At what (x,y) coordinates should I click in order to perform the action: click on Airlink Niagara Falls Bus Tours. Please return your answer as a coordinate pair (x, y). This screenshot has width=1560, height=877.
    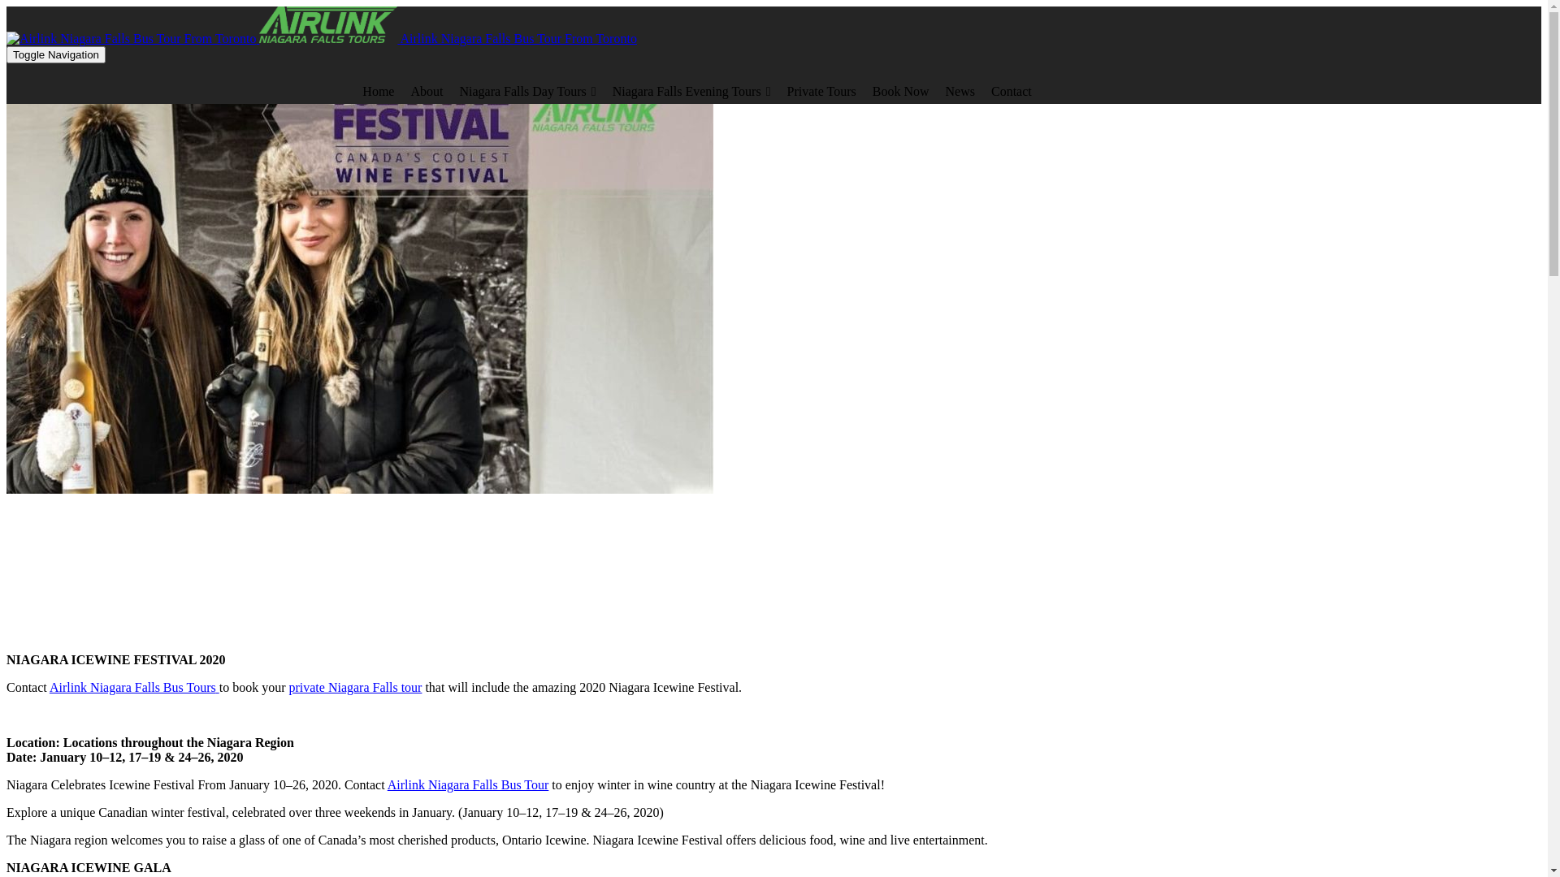
    Looking at the image, I should click on (135, 687).